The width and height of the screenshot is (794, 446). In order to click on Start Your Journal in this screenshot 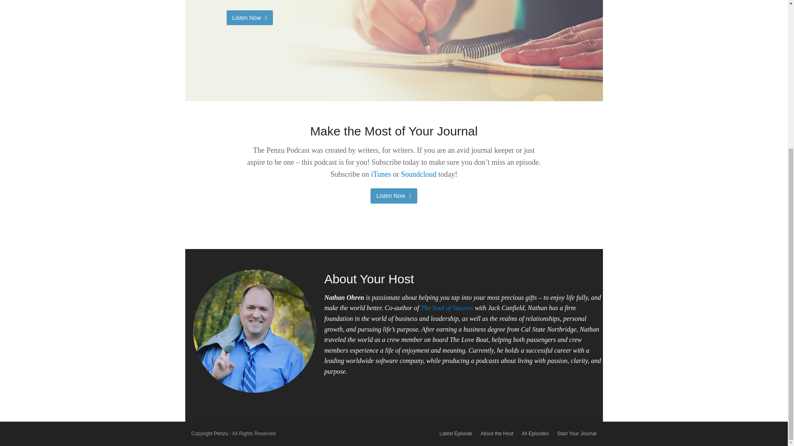, I will do `click(576, 434)`.